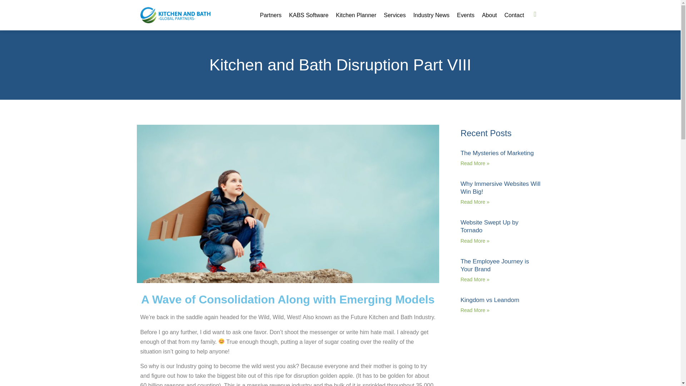 This screenshot has width=686, height=386. What do you see at coordinates (356, 15) in the screenshot?
I see `Kitchen Planner` at bounding box center [356, 15].